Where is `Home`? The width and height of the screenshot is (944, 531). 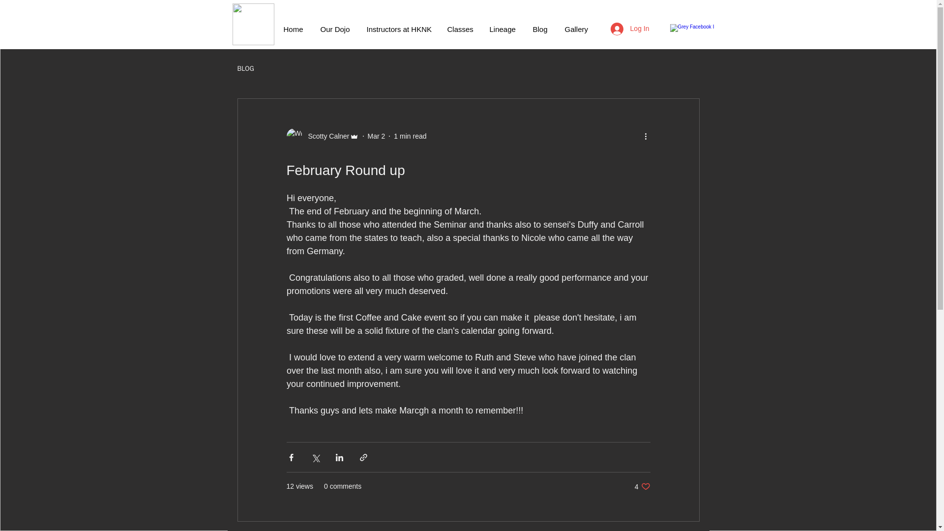 Home is located at coordinates (630, 29).